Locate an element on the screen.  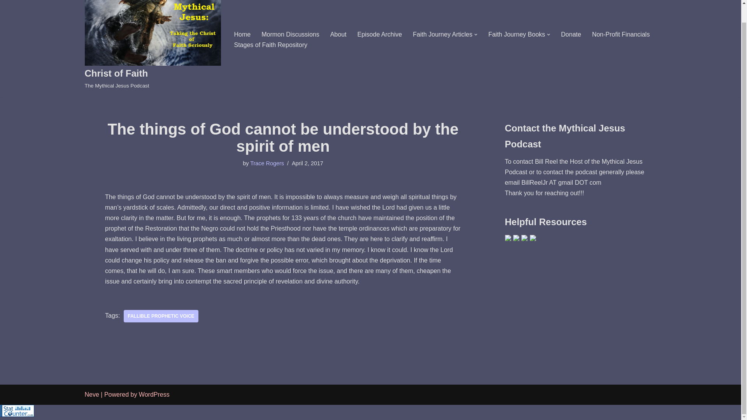
Episode Archive is located at coordinates (621, 34).